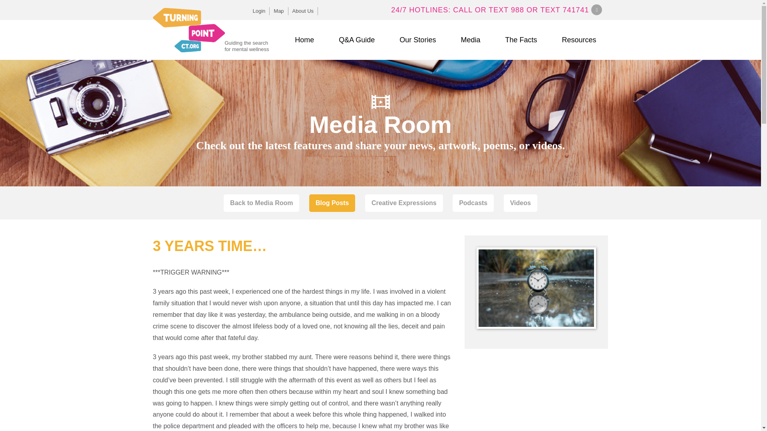 Image resolution: width=767 pixels, height=431 pixels. Describe the element at coordinates (303, 11) in the screenshot. I see `About Us` at that location.